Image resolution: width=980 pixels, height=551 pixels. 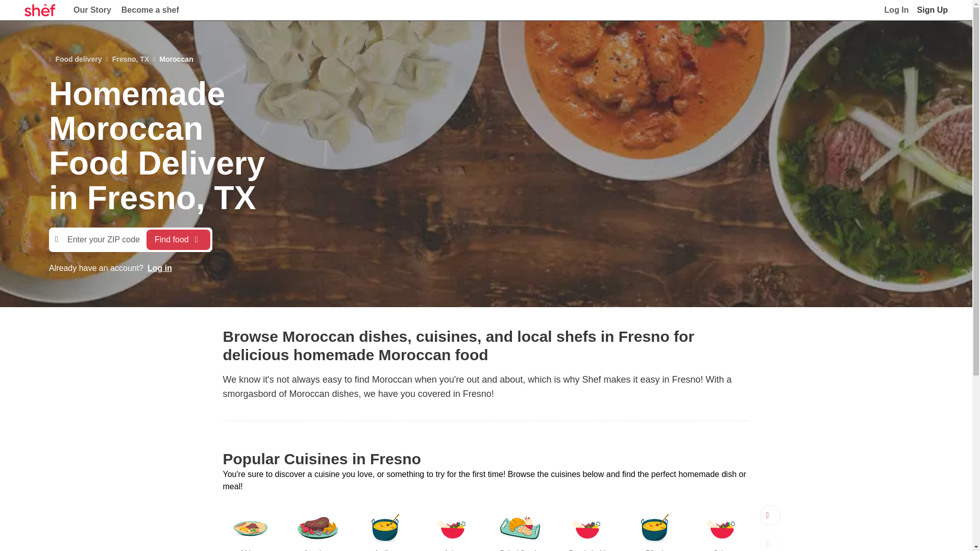 I want to click on Moroccan, so click(x=173, y=59).